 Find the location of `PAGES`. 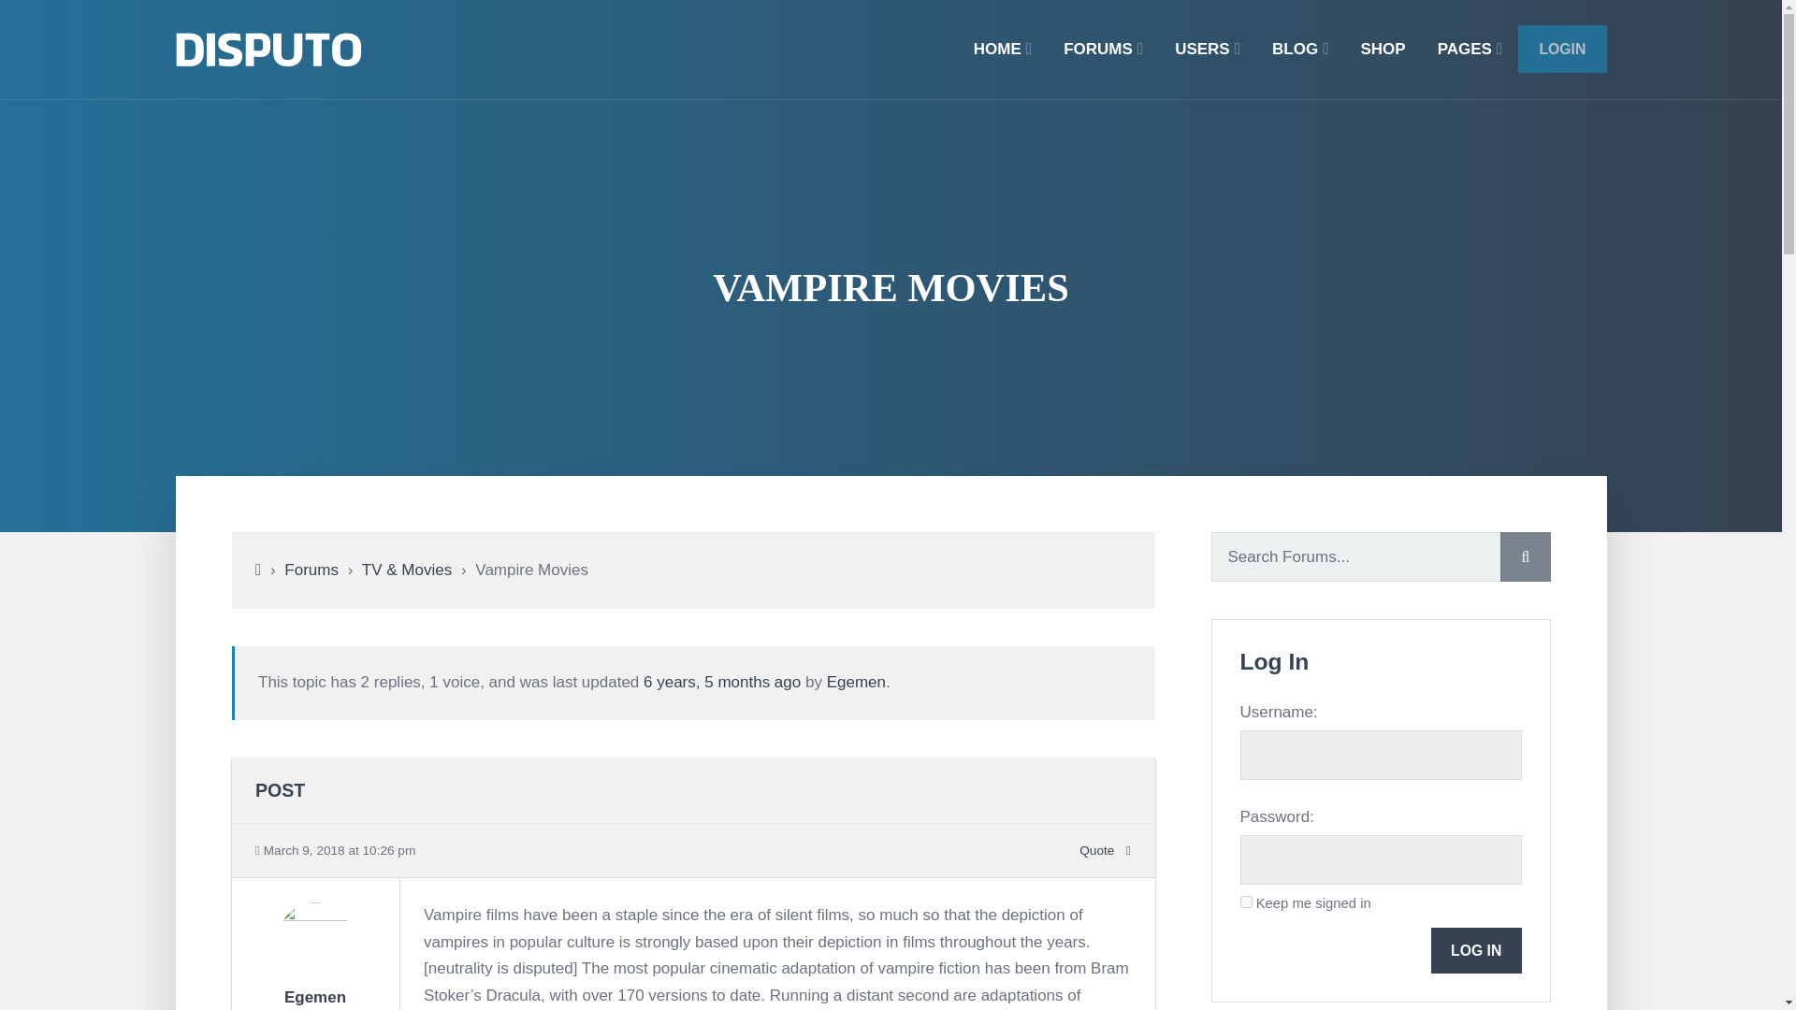

PAGES is located at coordinates (1470, 49).